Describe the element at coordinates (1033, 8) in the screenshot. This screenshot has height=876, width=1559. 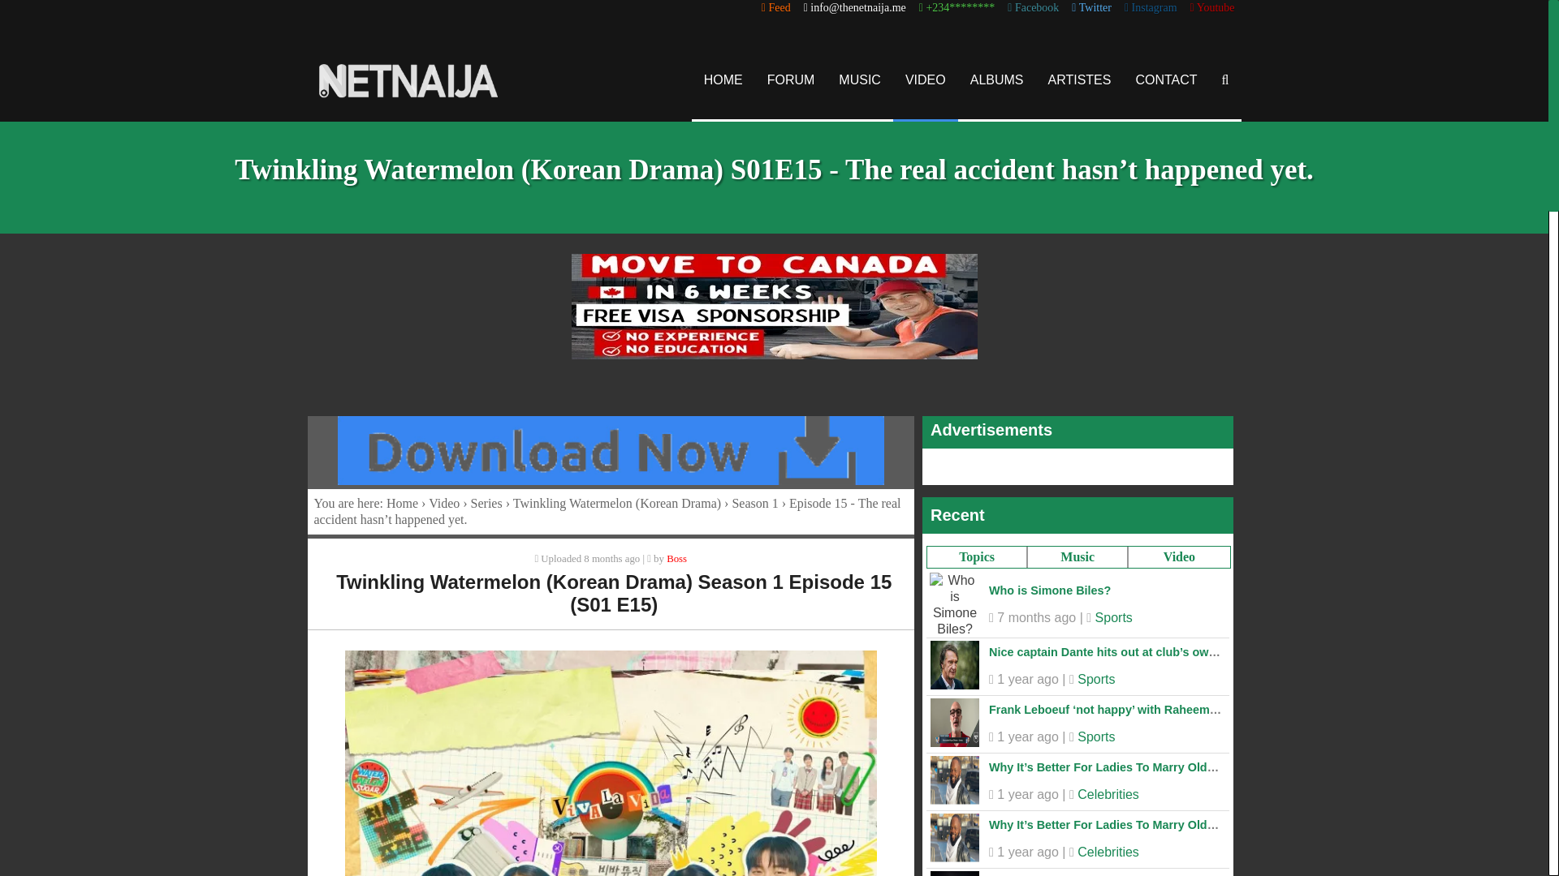
I see `Facebook` at that location.